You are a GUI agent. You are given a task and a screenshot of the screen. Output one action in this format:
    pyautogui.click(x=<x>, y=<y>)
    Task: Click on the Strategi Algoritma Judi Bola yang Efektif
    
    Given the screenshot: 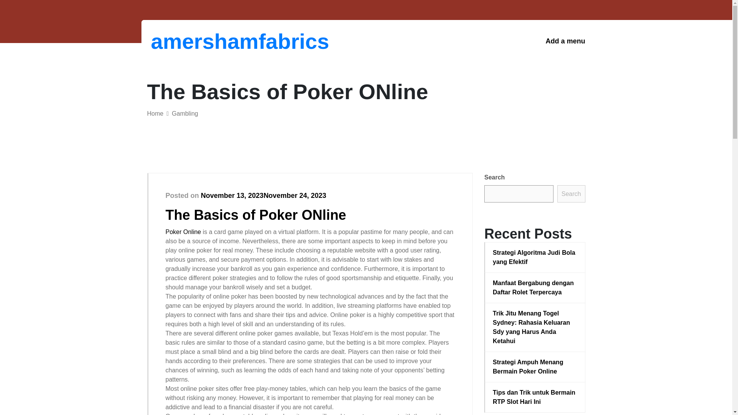 What is the action you would take?
    pyautogui.click(x=535, y=257)
    